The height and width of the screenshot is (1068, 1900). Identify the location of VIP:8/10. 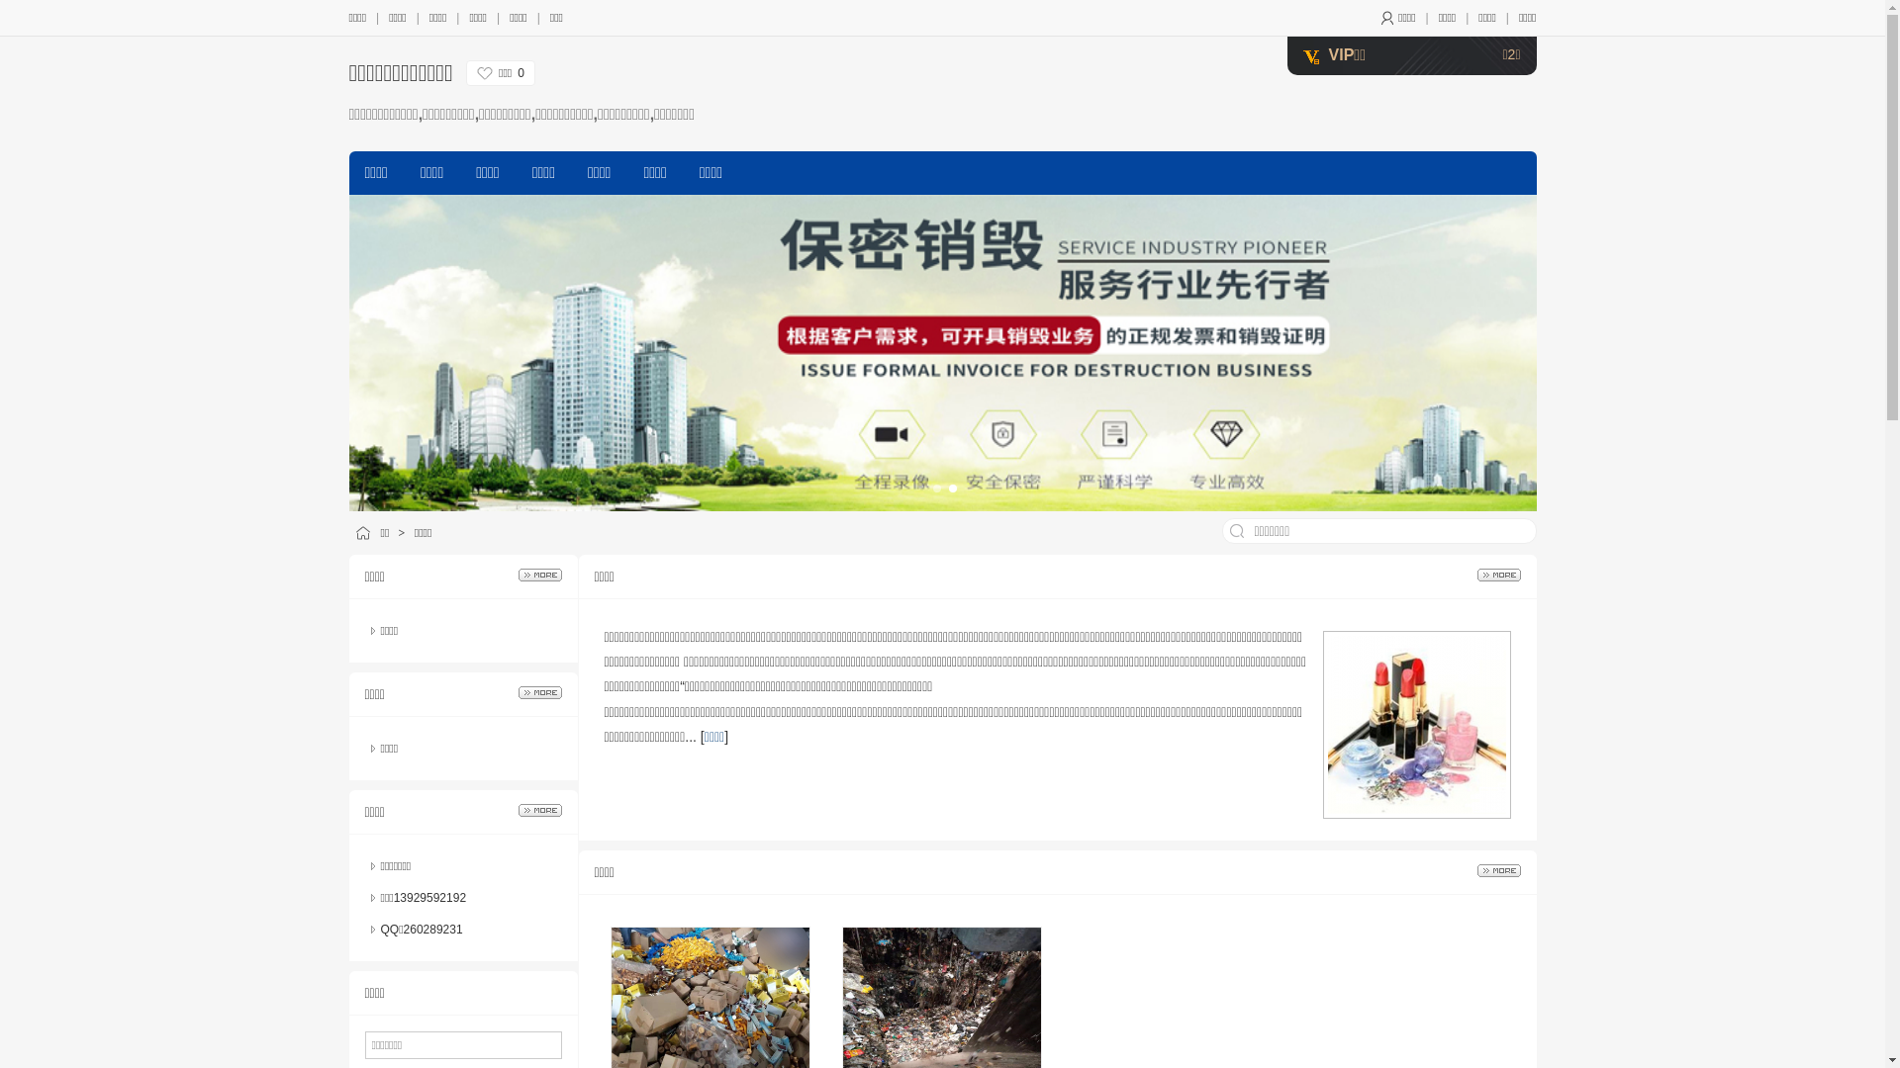
(1310, 57).